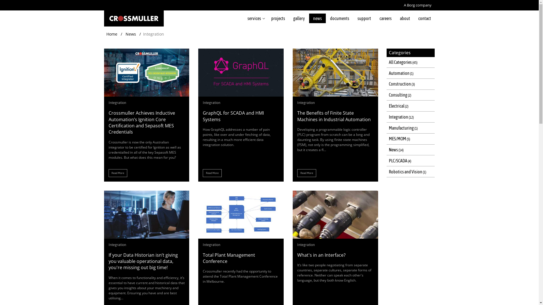 This screenshot has height=305, width=543. What do you see at coordinates (131, 34) in the screenshot?
I see `News` at bounding box center [131, 34].